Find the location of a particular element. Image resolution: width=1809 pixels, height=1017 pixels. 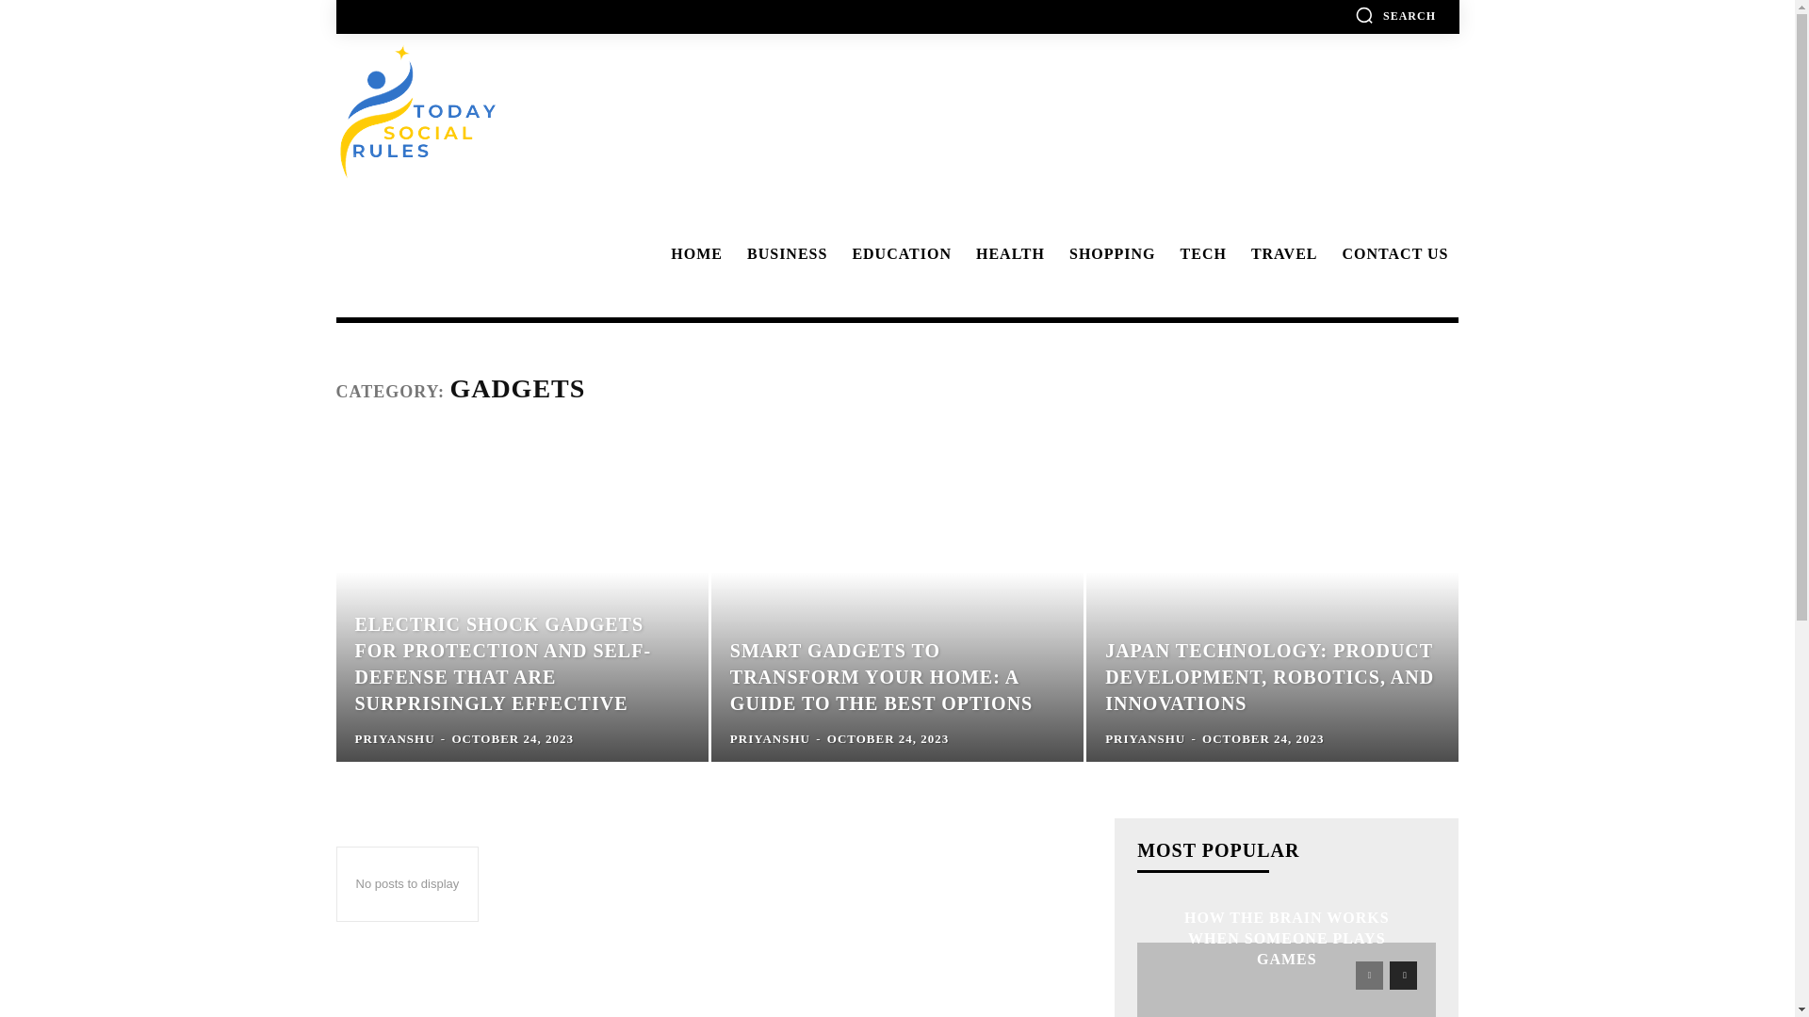

HEALTH is located at coordinates (1007, 254).